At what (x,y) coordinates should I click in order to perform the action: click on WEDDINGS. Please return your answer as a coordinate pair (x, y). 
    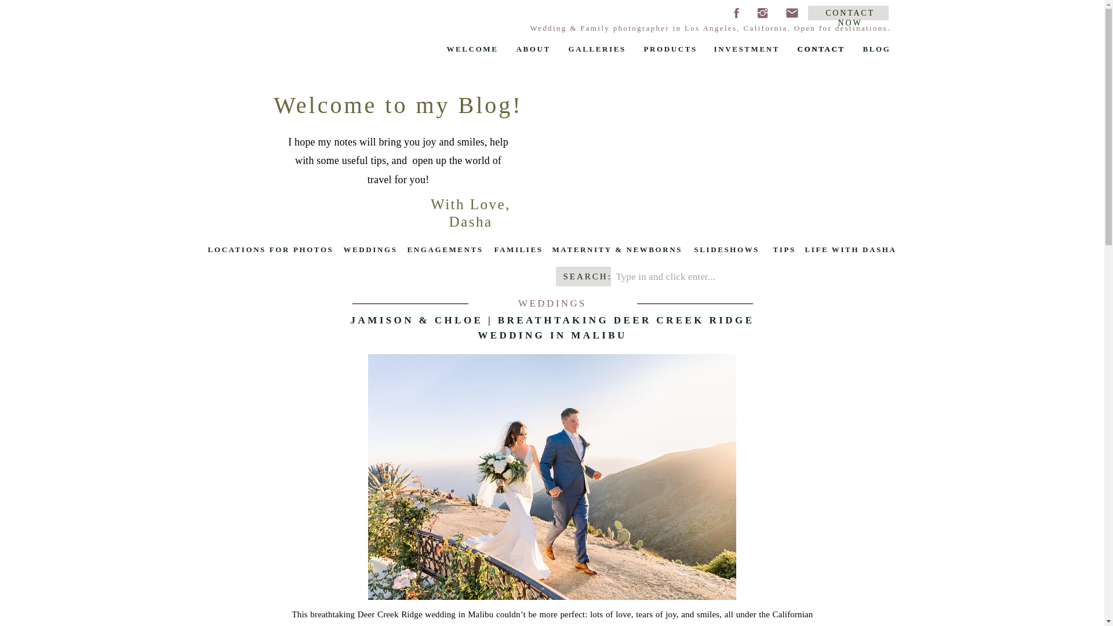
    Looking at the image, I should click on (552, 304).